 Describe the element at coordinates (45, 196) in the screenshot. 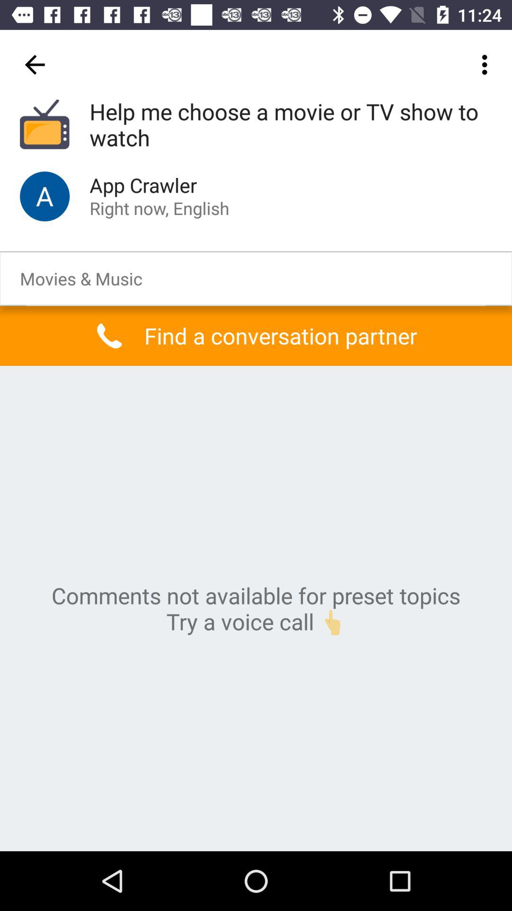

I see `open app crawler` at that location.